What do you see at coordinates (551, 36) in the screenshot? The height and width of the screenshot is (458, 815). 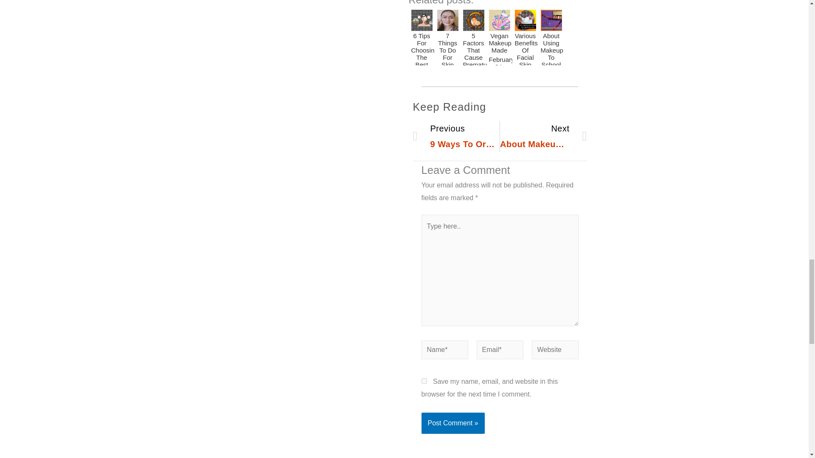 I see `About Using Makeup To School` at bounding box center [551, 36].